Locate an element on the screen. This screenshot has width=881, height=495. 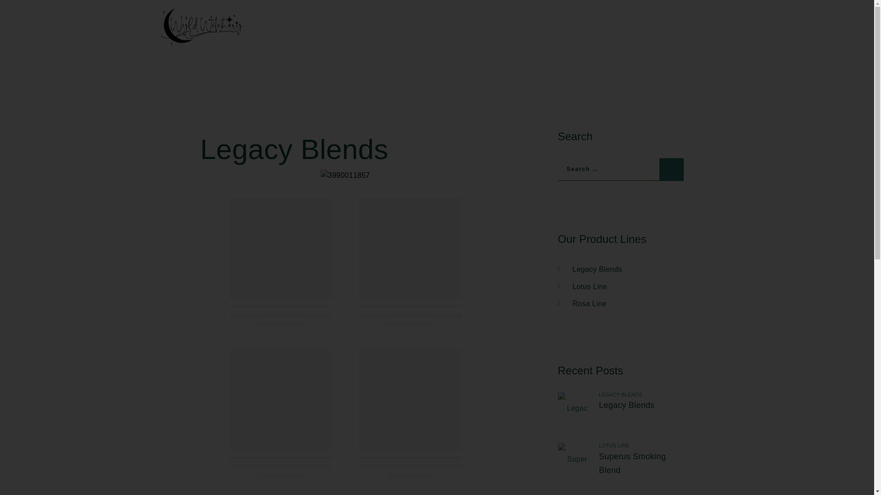
Search is located at coordinates (671, 170).